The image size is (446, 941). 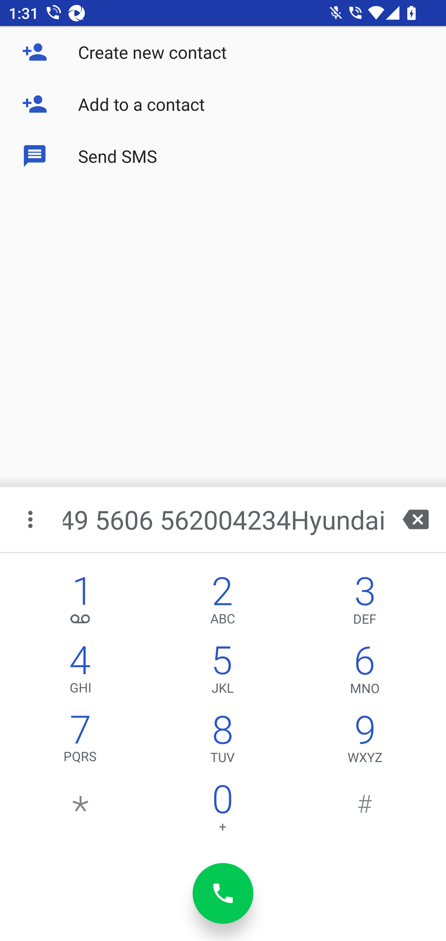 I want to click on 2,ABC 2 ABC, so click(x=222, y=603).